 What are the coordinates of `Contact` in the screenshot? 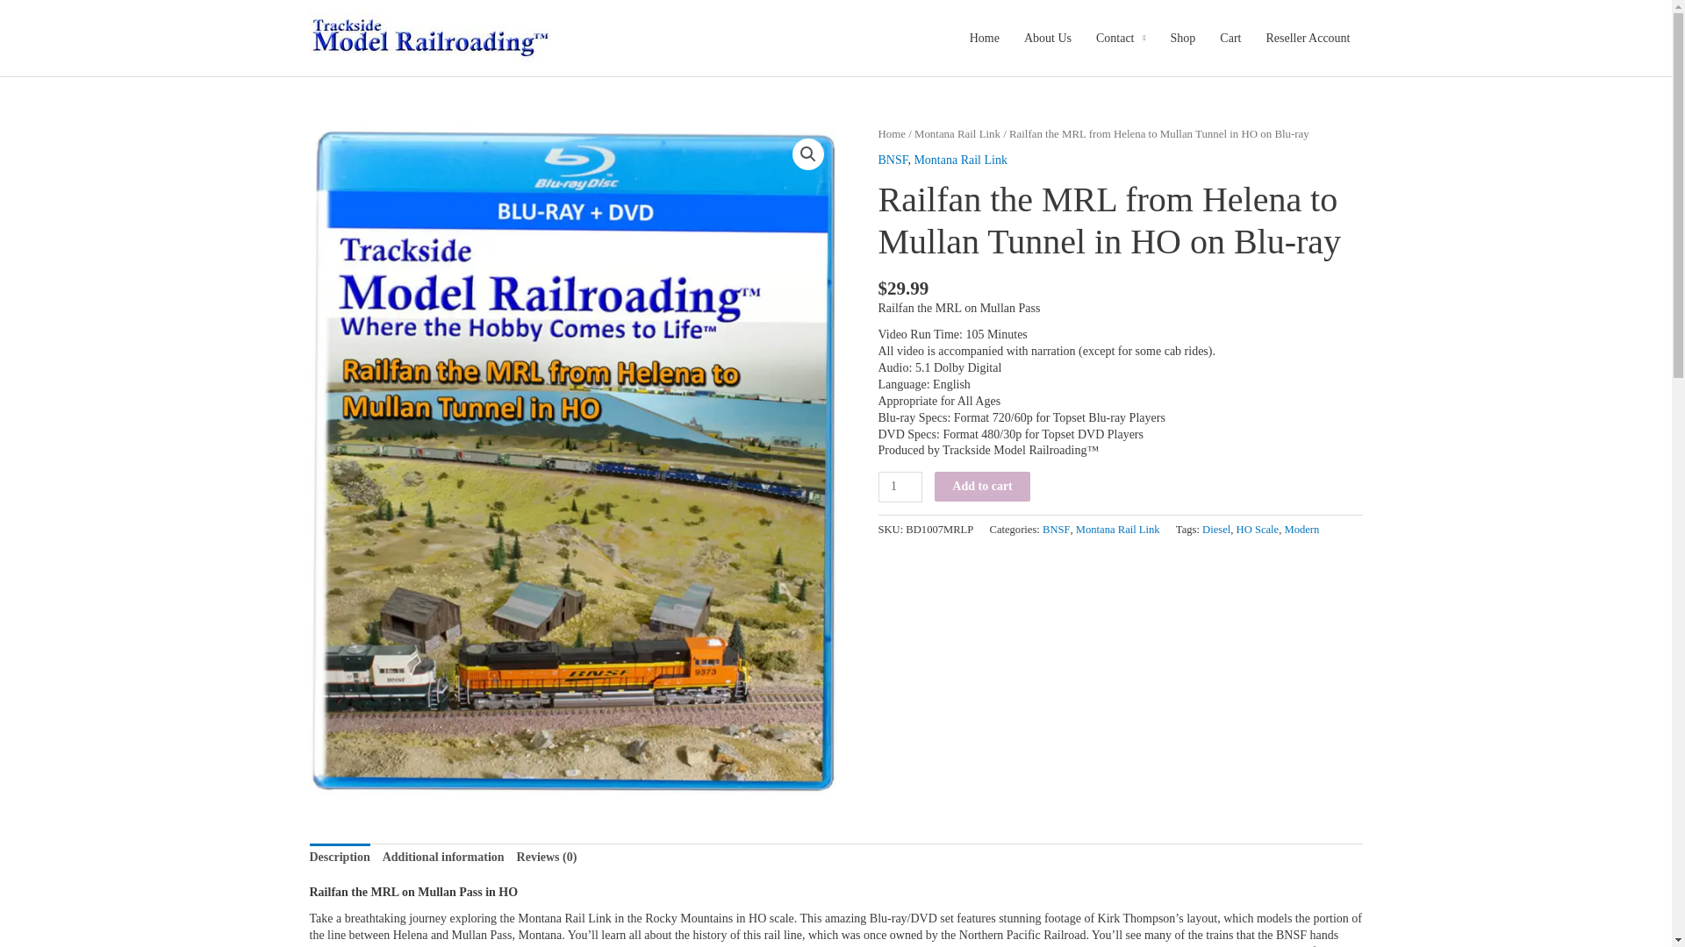 It's located at (1121, 39).